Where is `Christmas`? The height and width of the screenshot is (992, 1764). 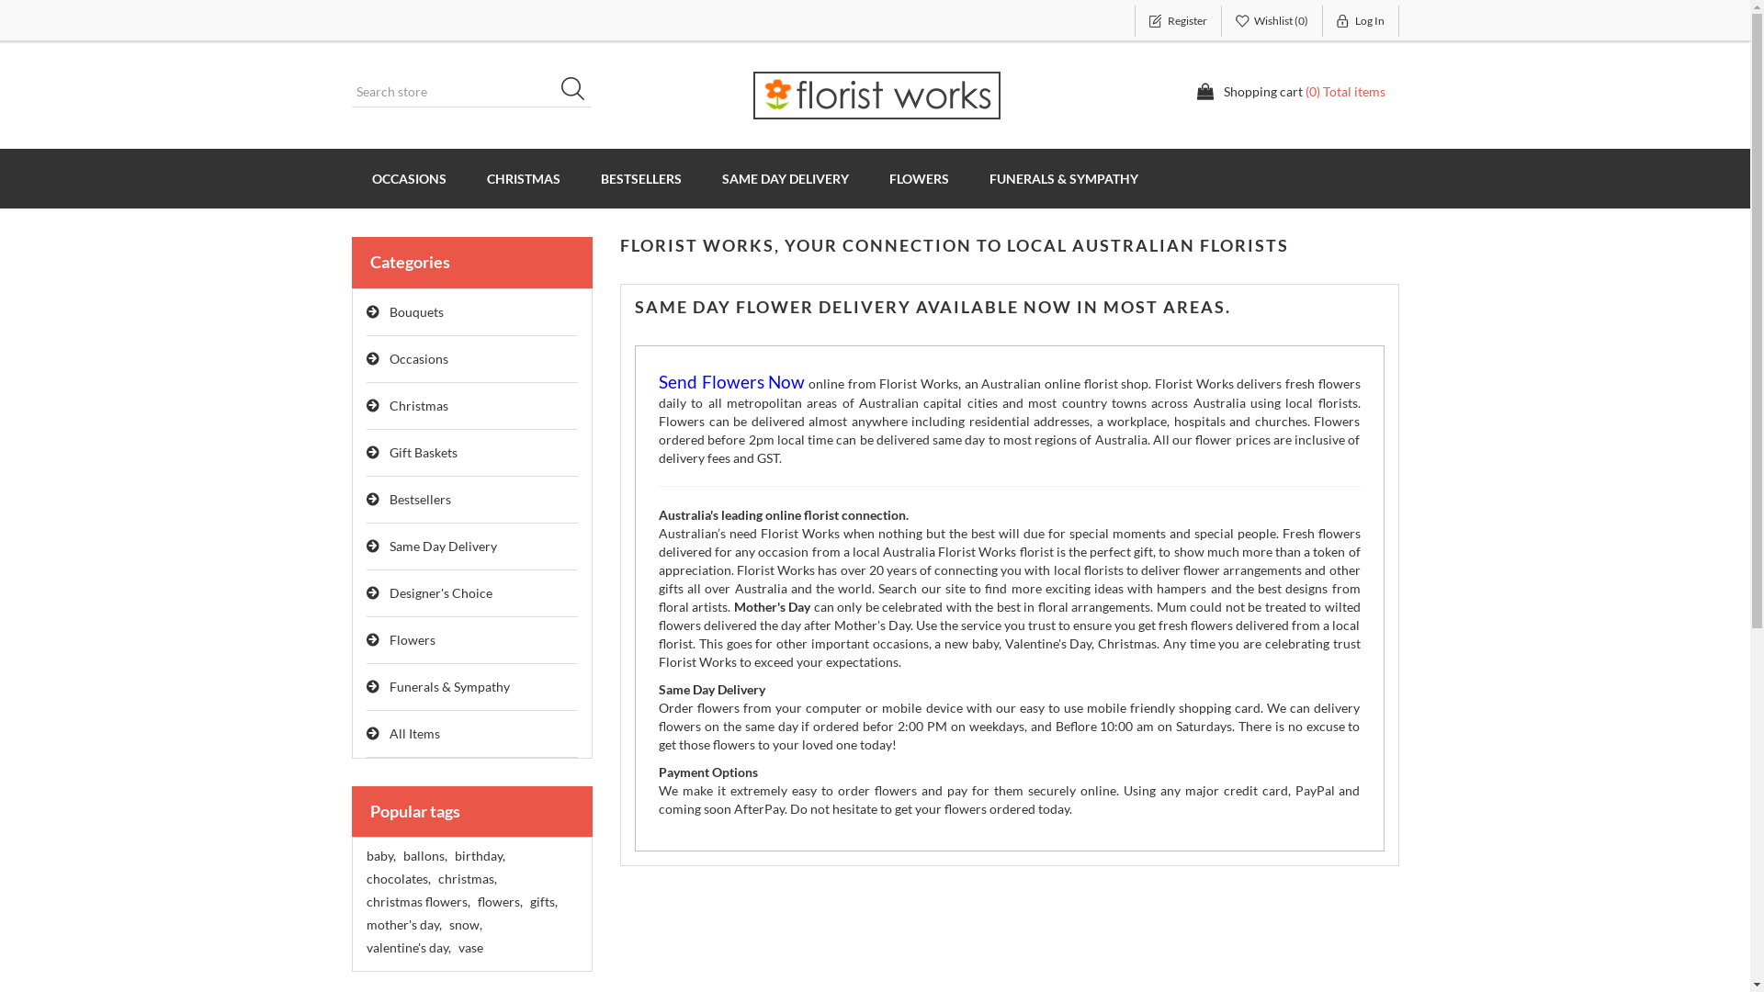
Christmas is located at coordinates (472, 406).